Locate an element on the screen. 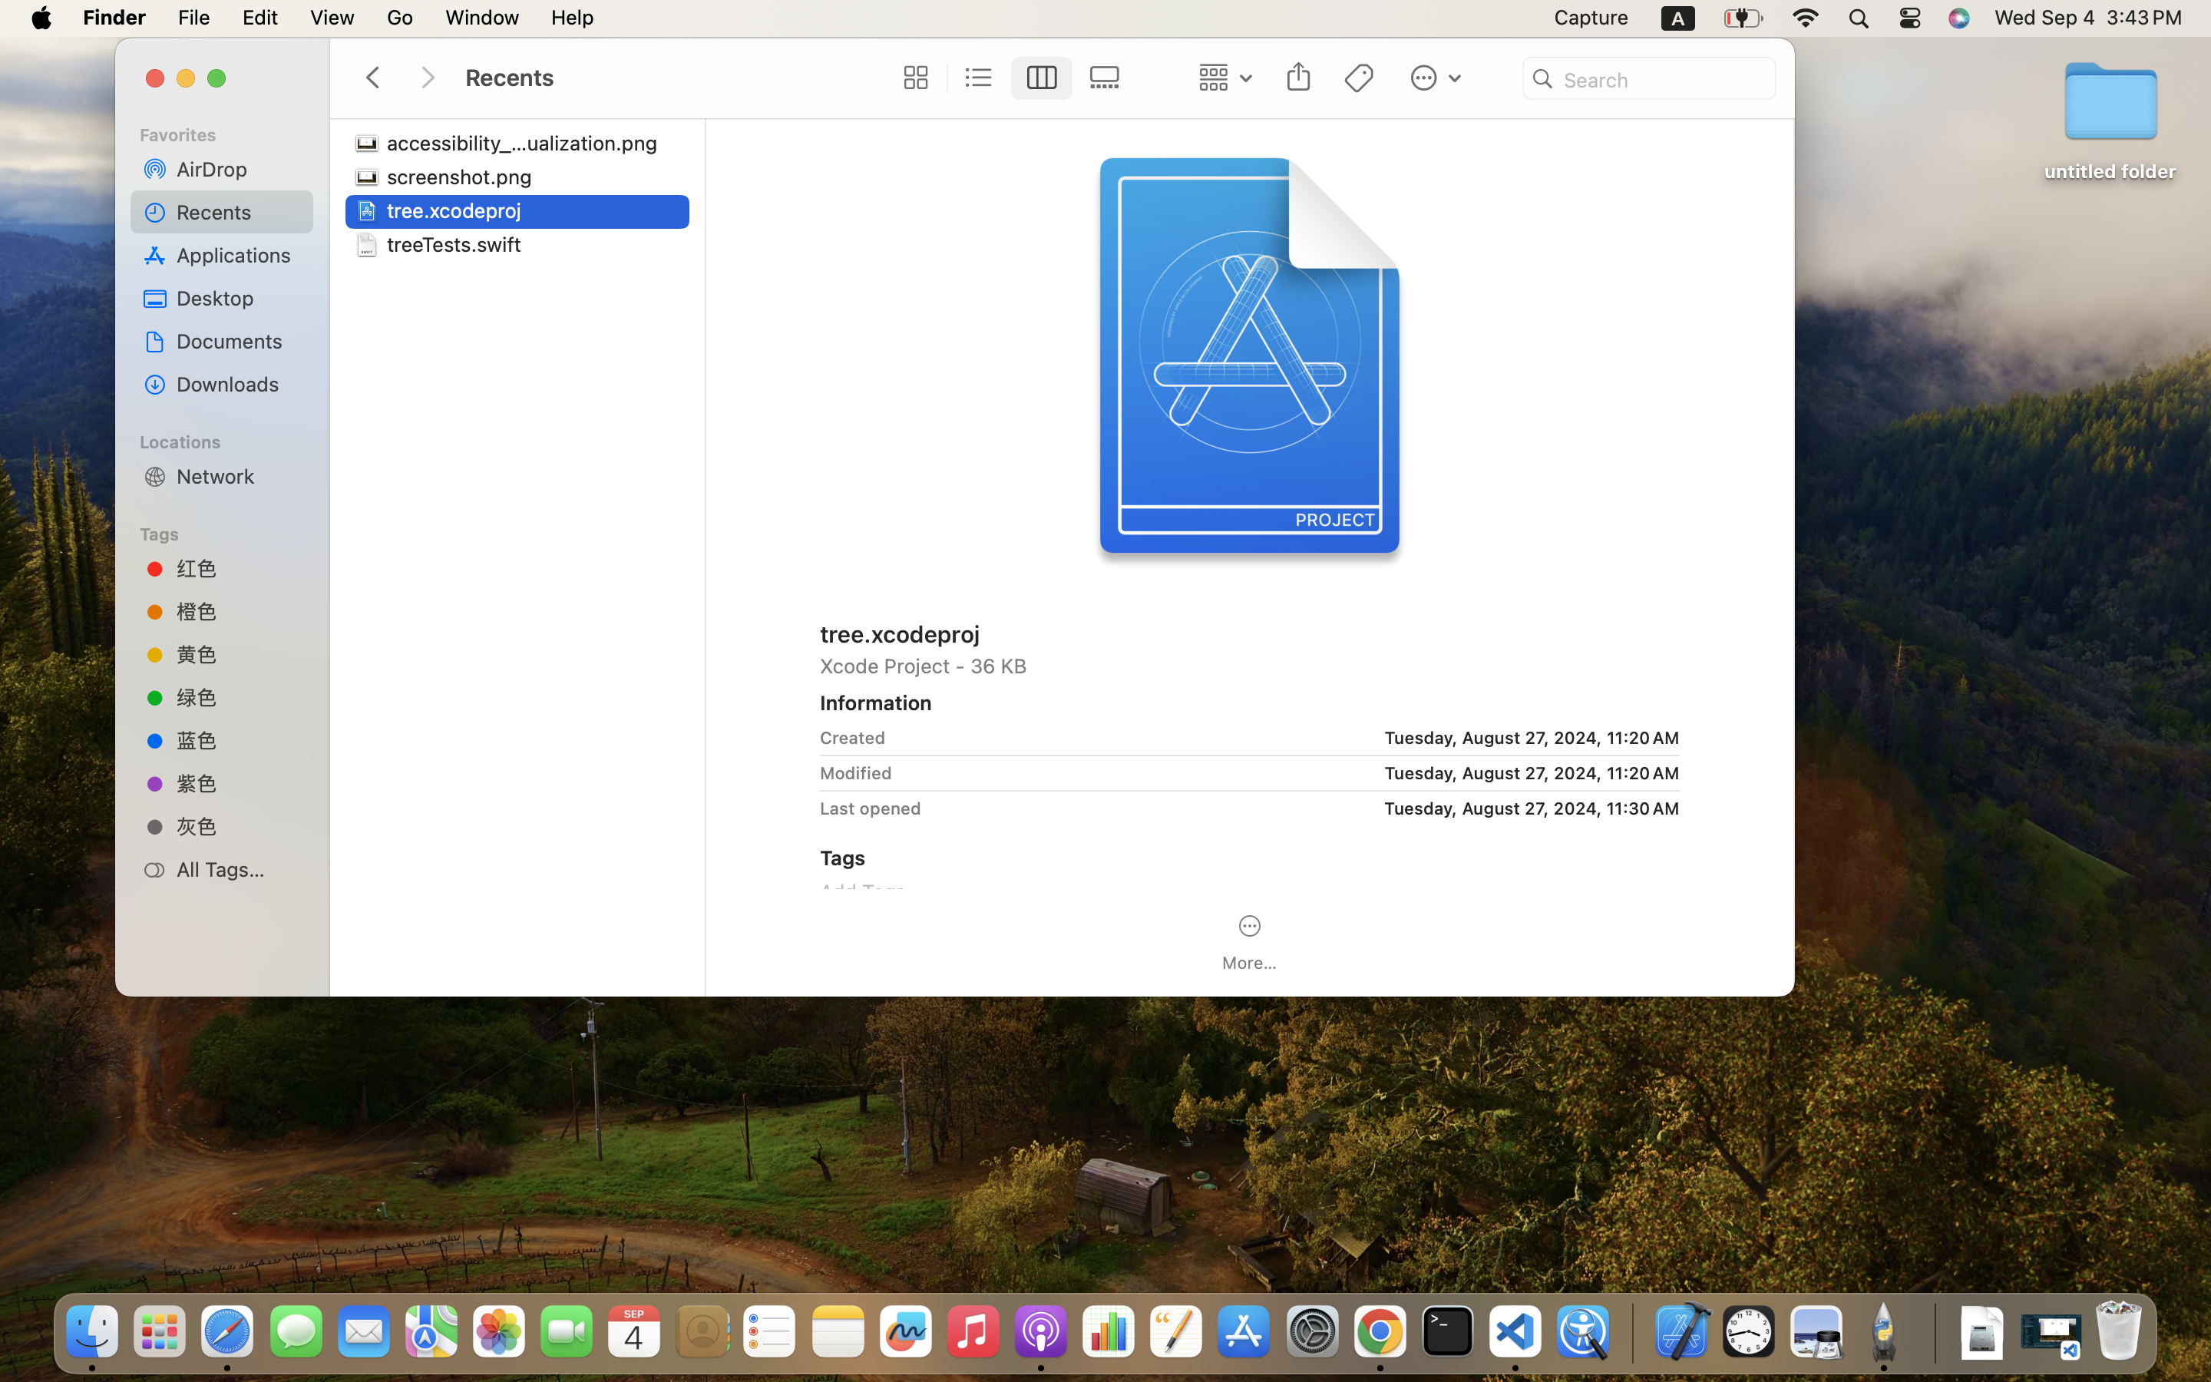 The width and height of the screenshot is (2211, 1382). accessibility_visualization.png is located at coordinates (527, 143).